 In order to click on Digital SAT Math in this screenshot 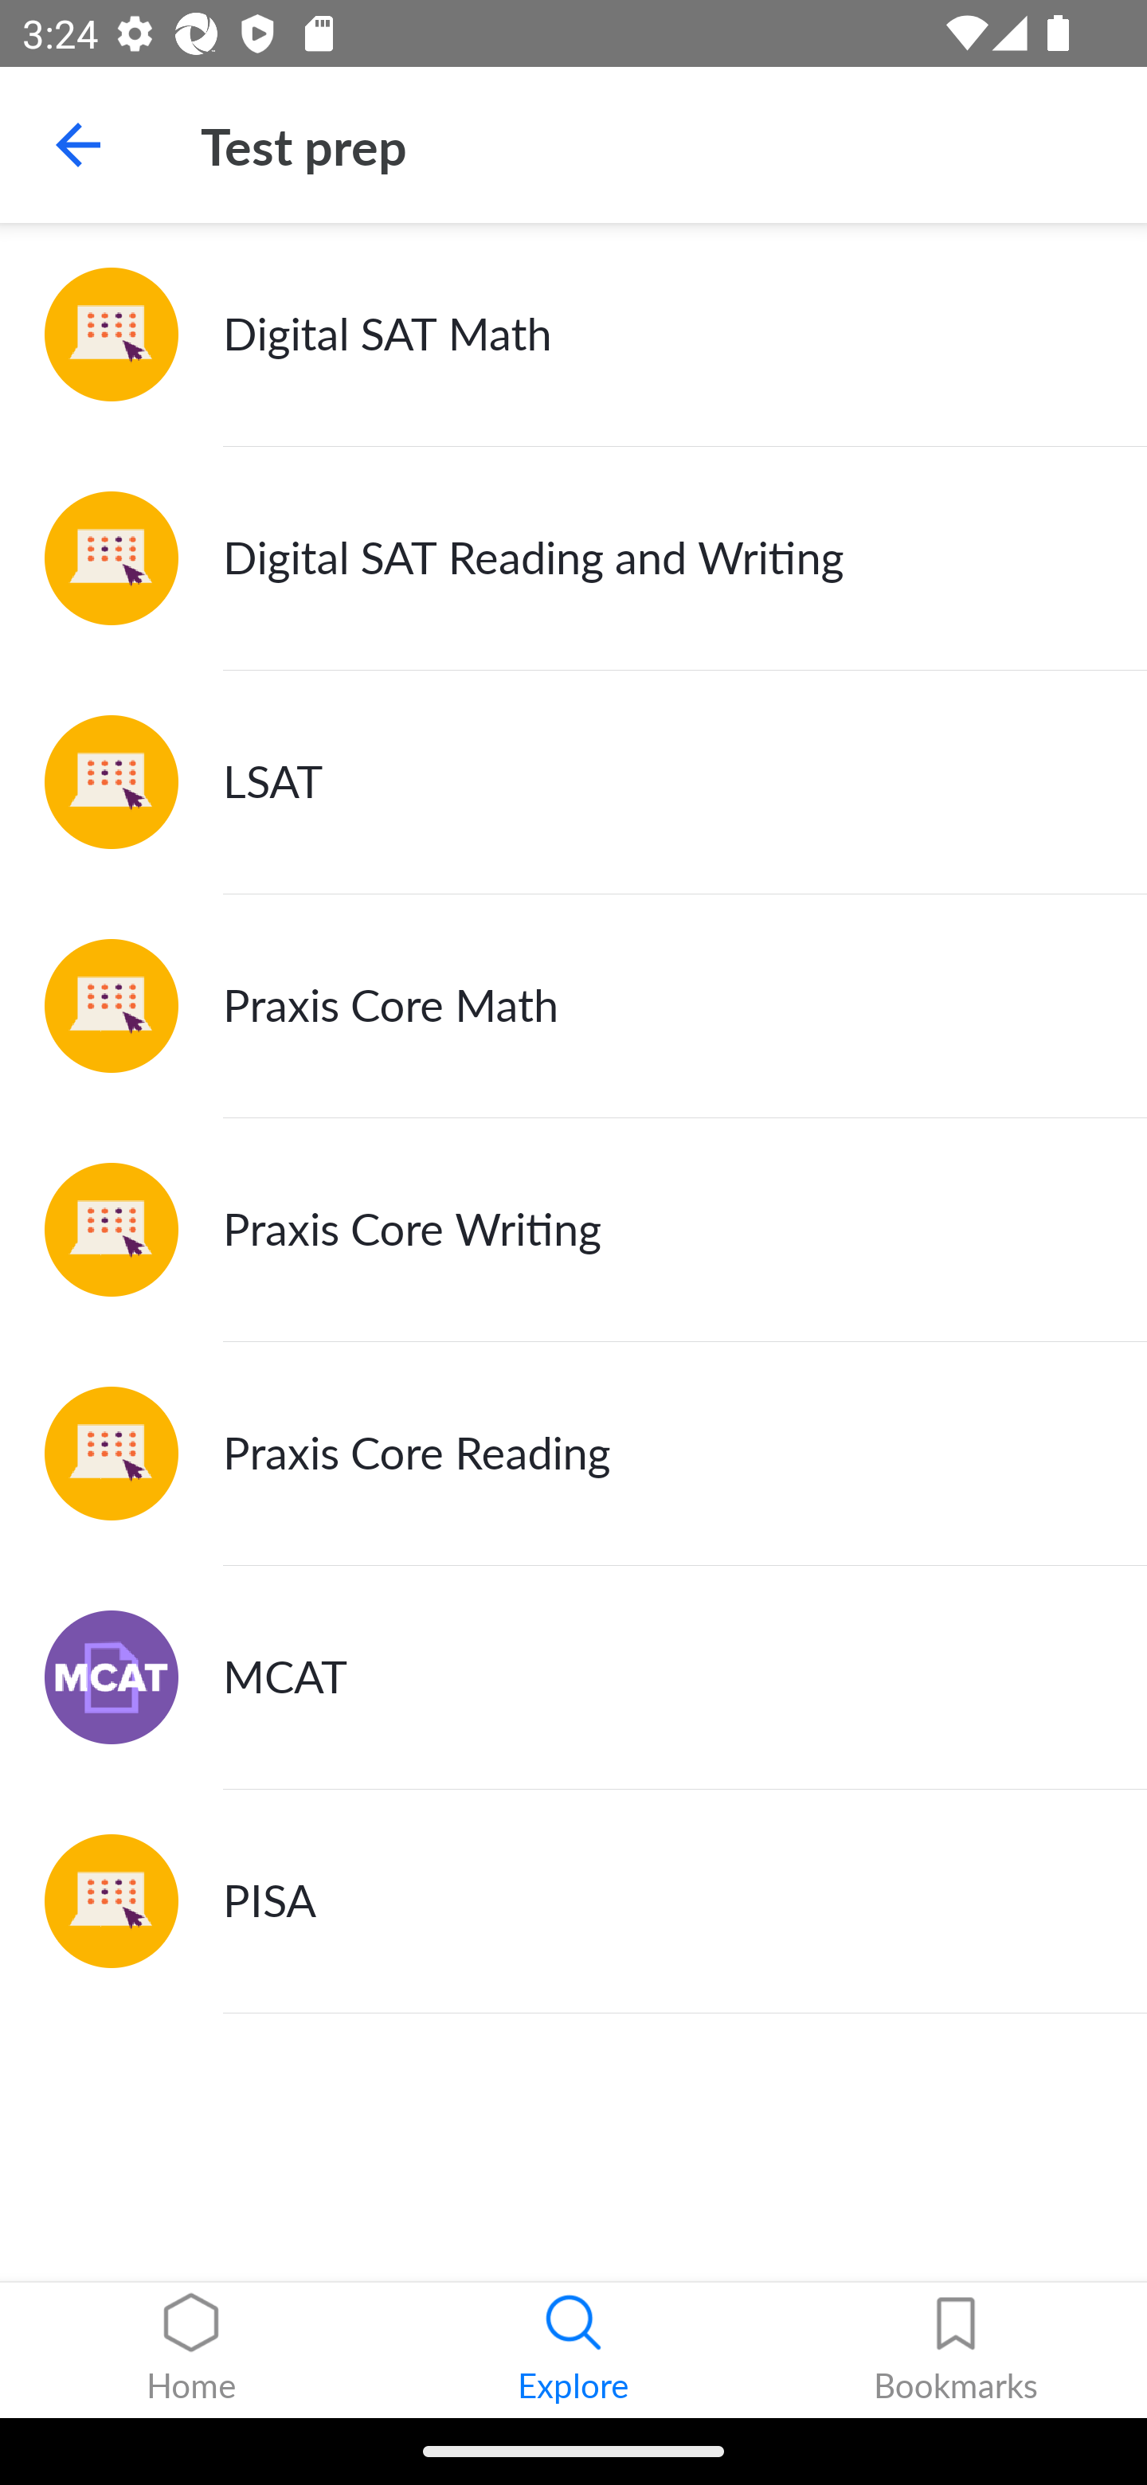, I will do `click(573, 335)`.